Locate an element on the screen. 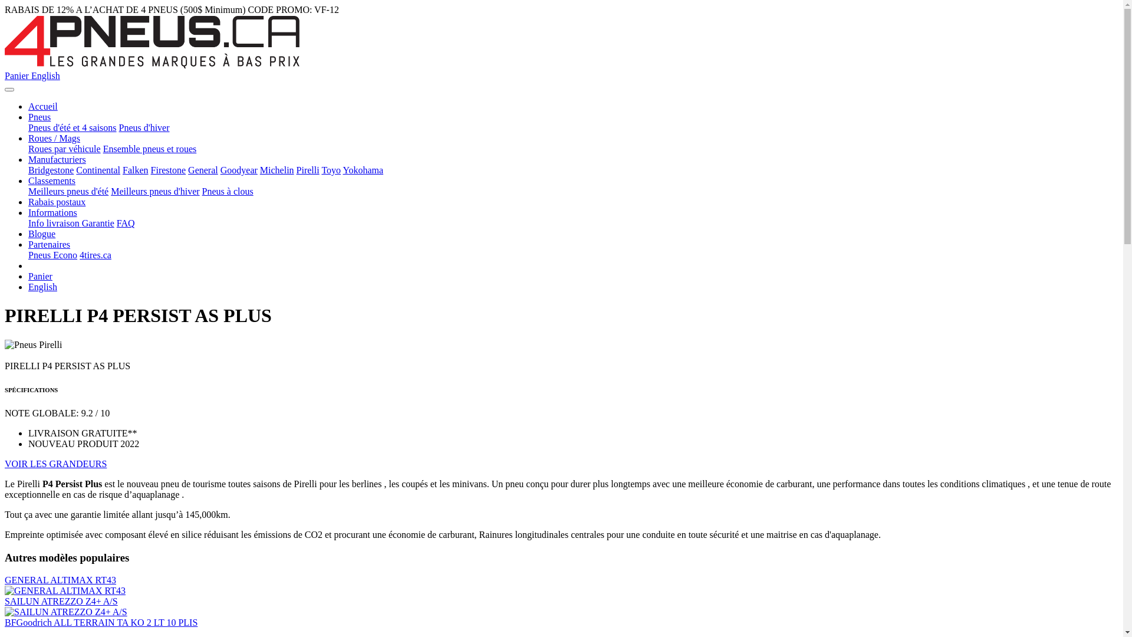  Pneus d'hiver is located at coordinates (144, 127).